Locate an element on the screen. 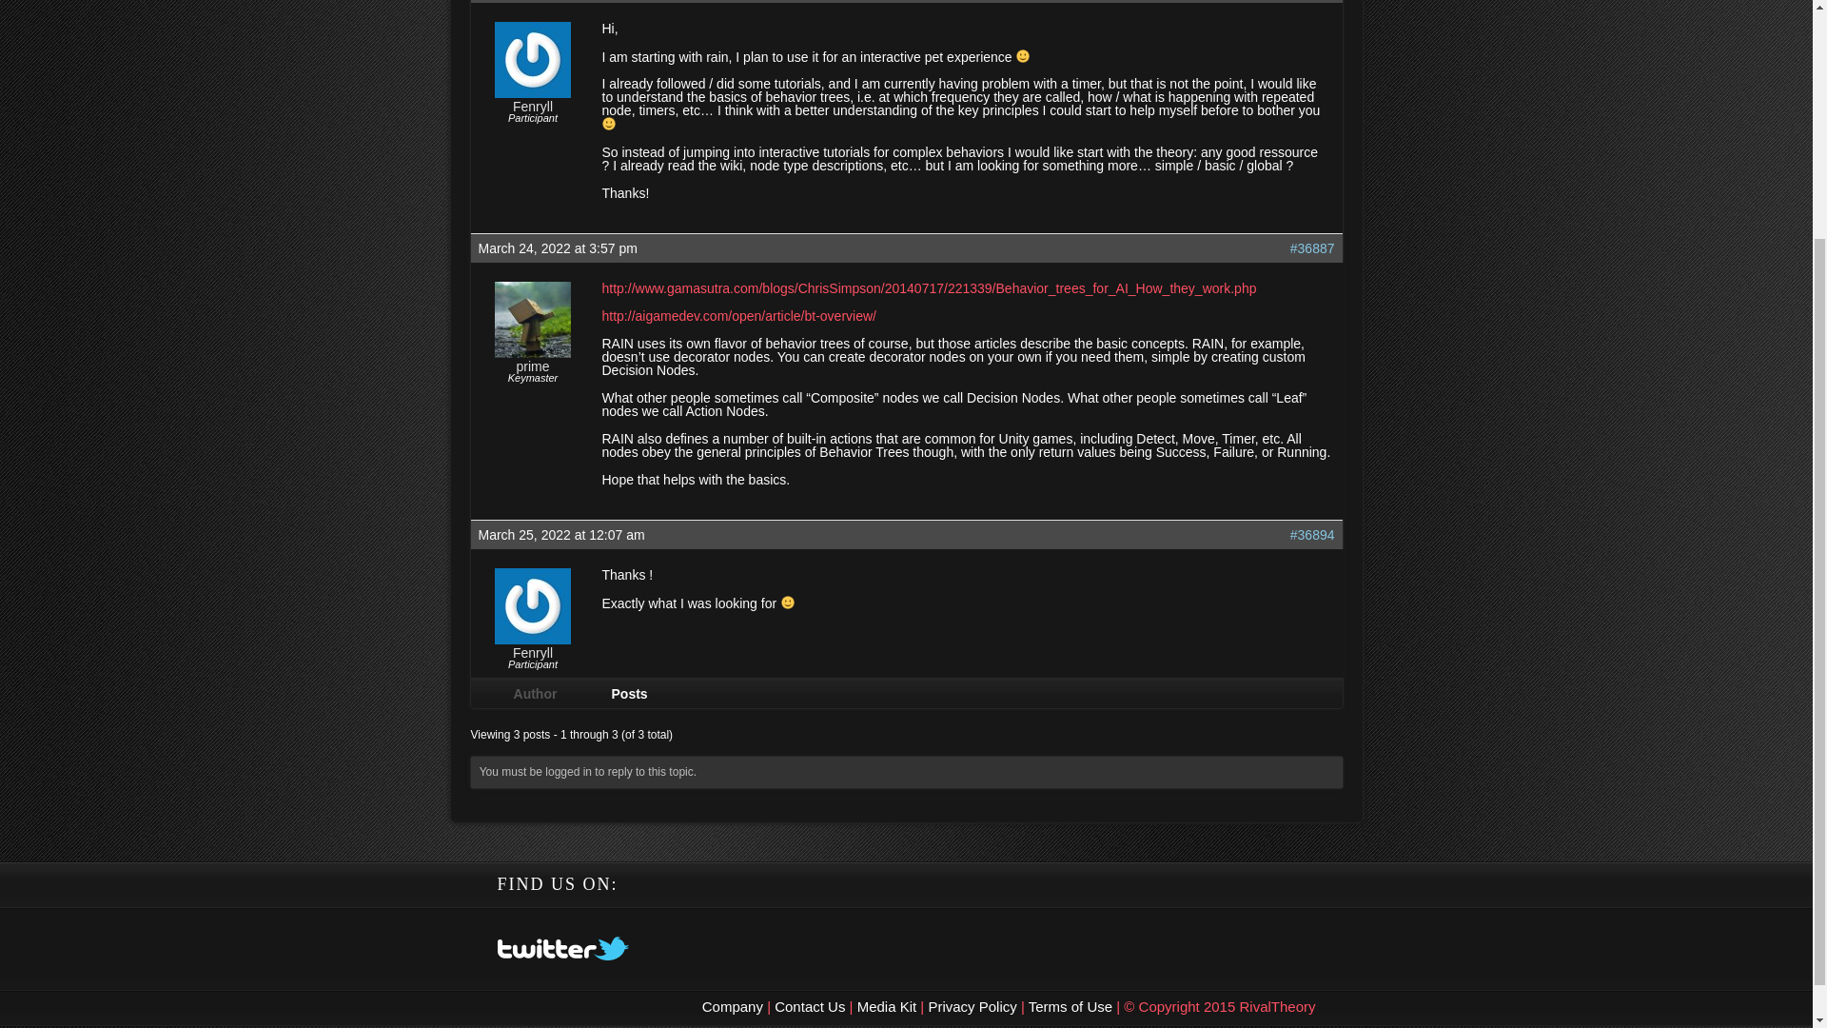  View Fenryll's profile is located at coordinates (533, 640).